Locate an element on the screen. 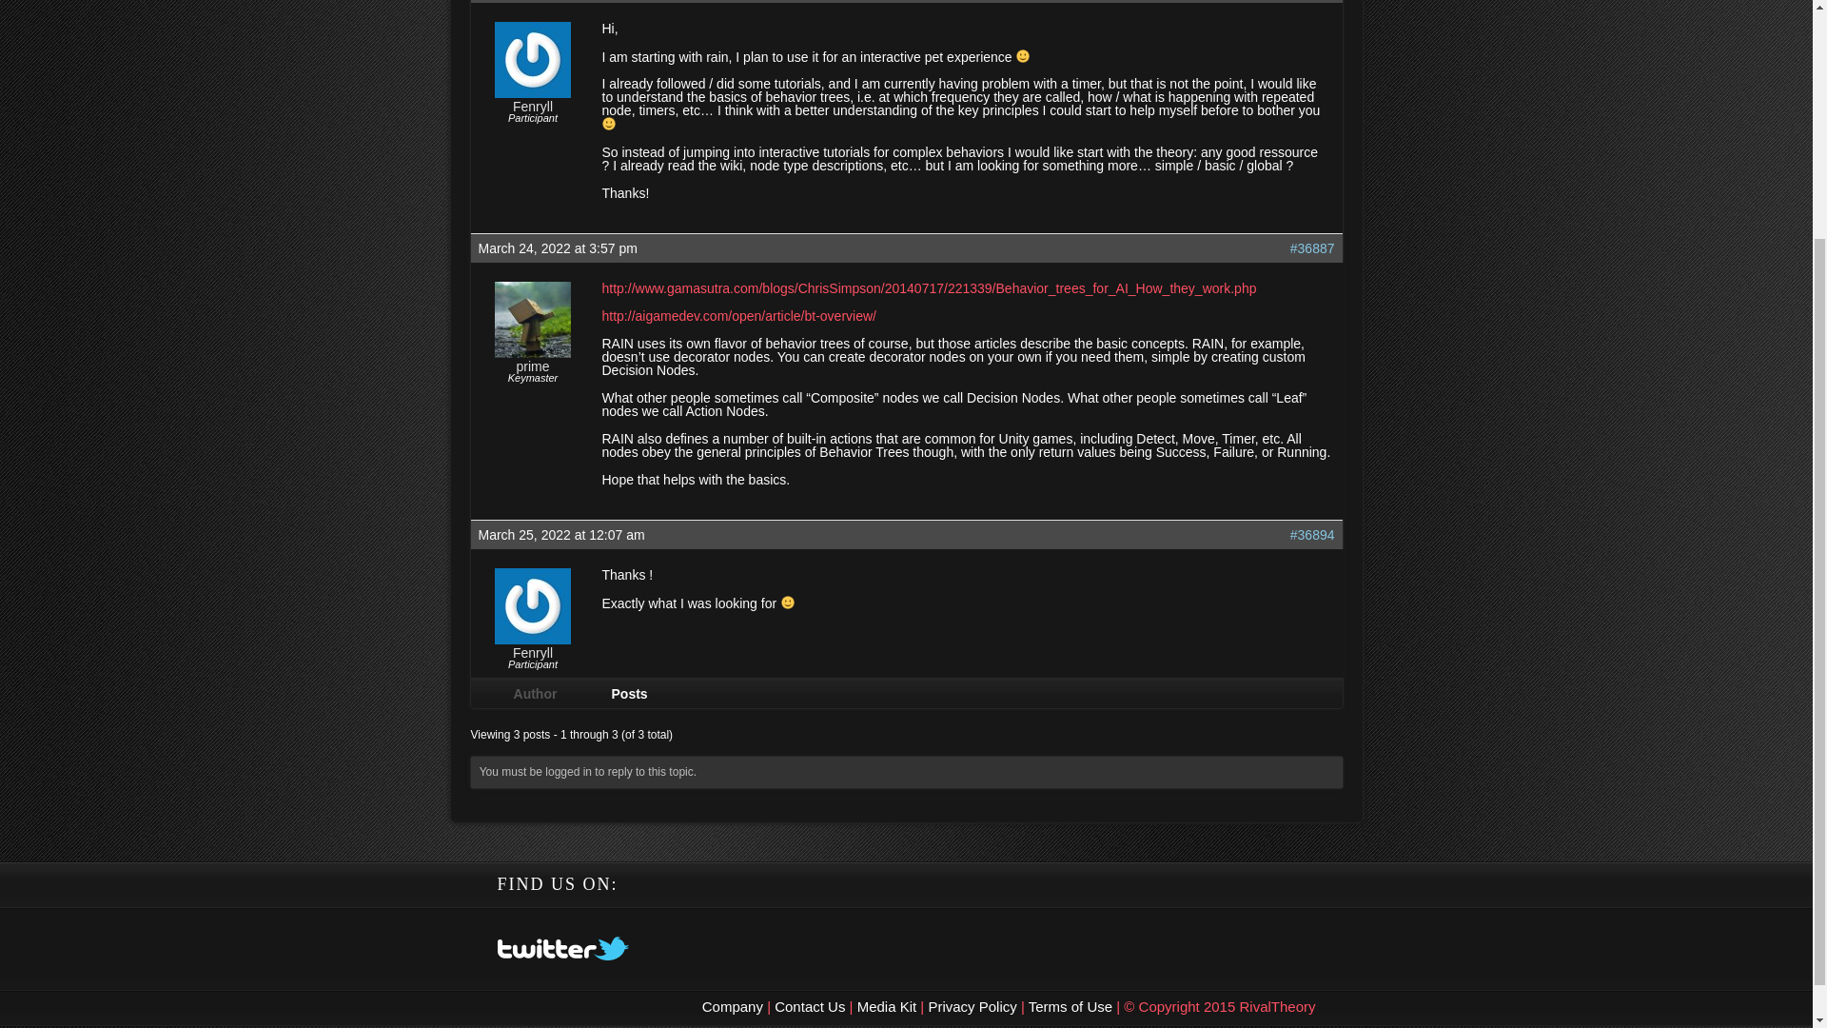  View Fenryll's profile is located at coordinates (533, 640).